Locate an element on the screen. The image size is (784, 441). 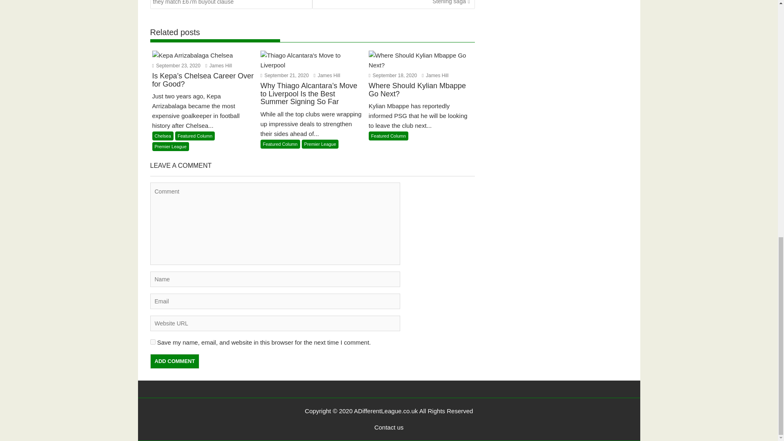
Chelsea is located at coordinates (163, 136).